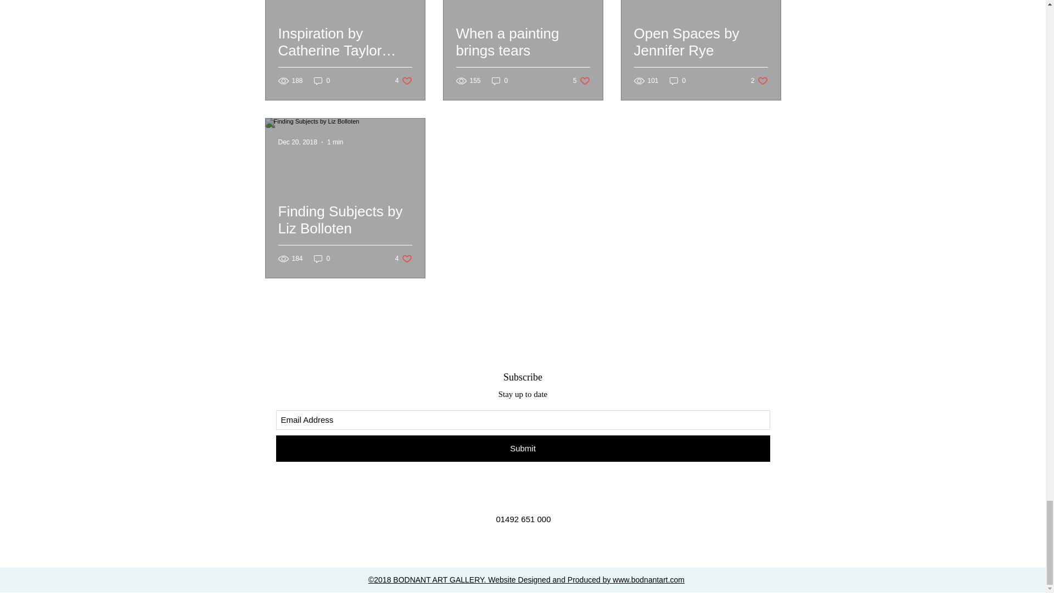 Image resolution: width=1054 pixels, height=593 pixels. What do you see at coordinates (582, 81) in the screenshot?
I see `Inspiration by Catherine Taylor Parry` at bounding box center [582, 81].